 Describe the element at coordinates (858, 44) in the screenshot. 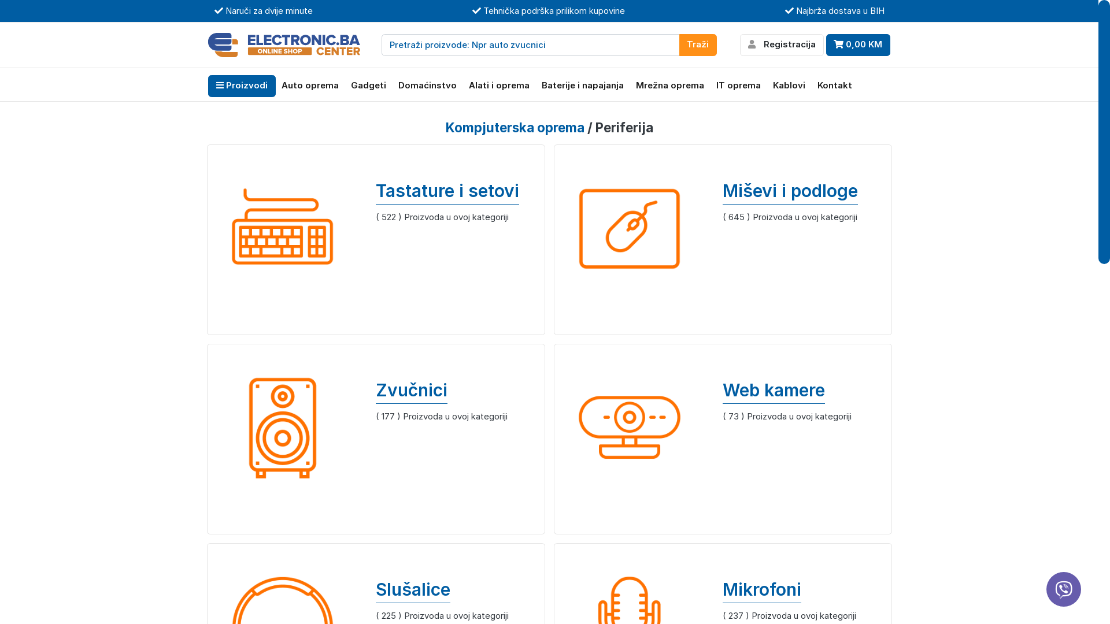

I see `0,00 KM` at that location.